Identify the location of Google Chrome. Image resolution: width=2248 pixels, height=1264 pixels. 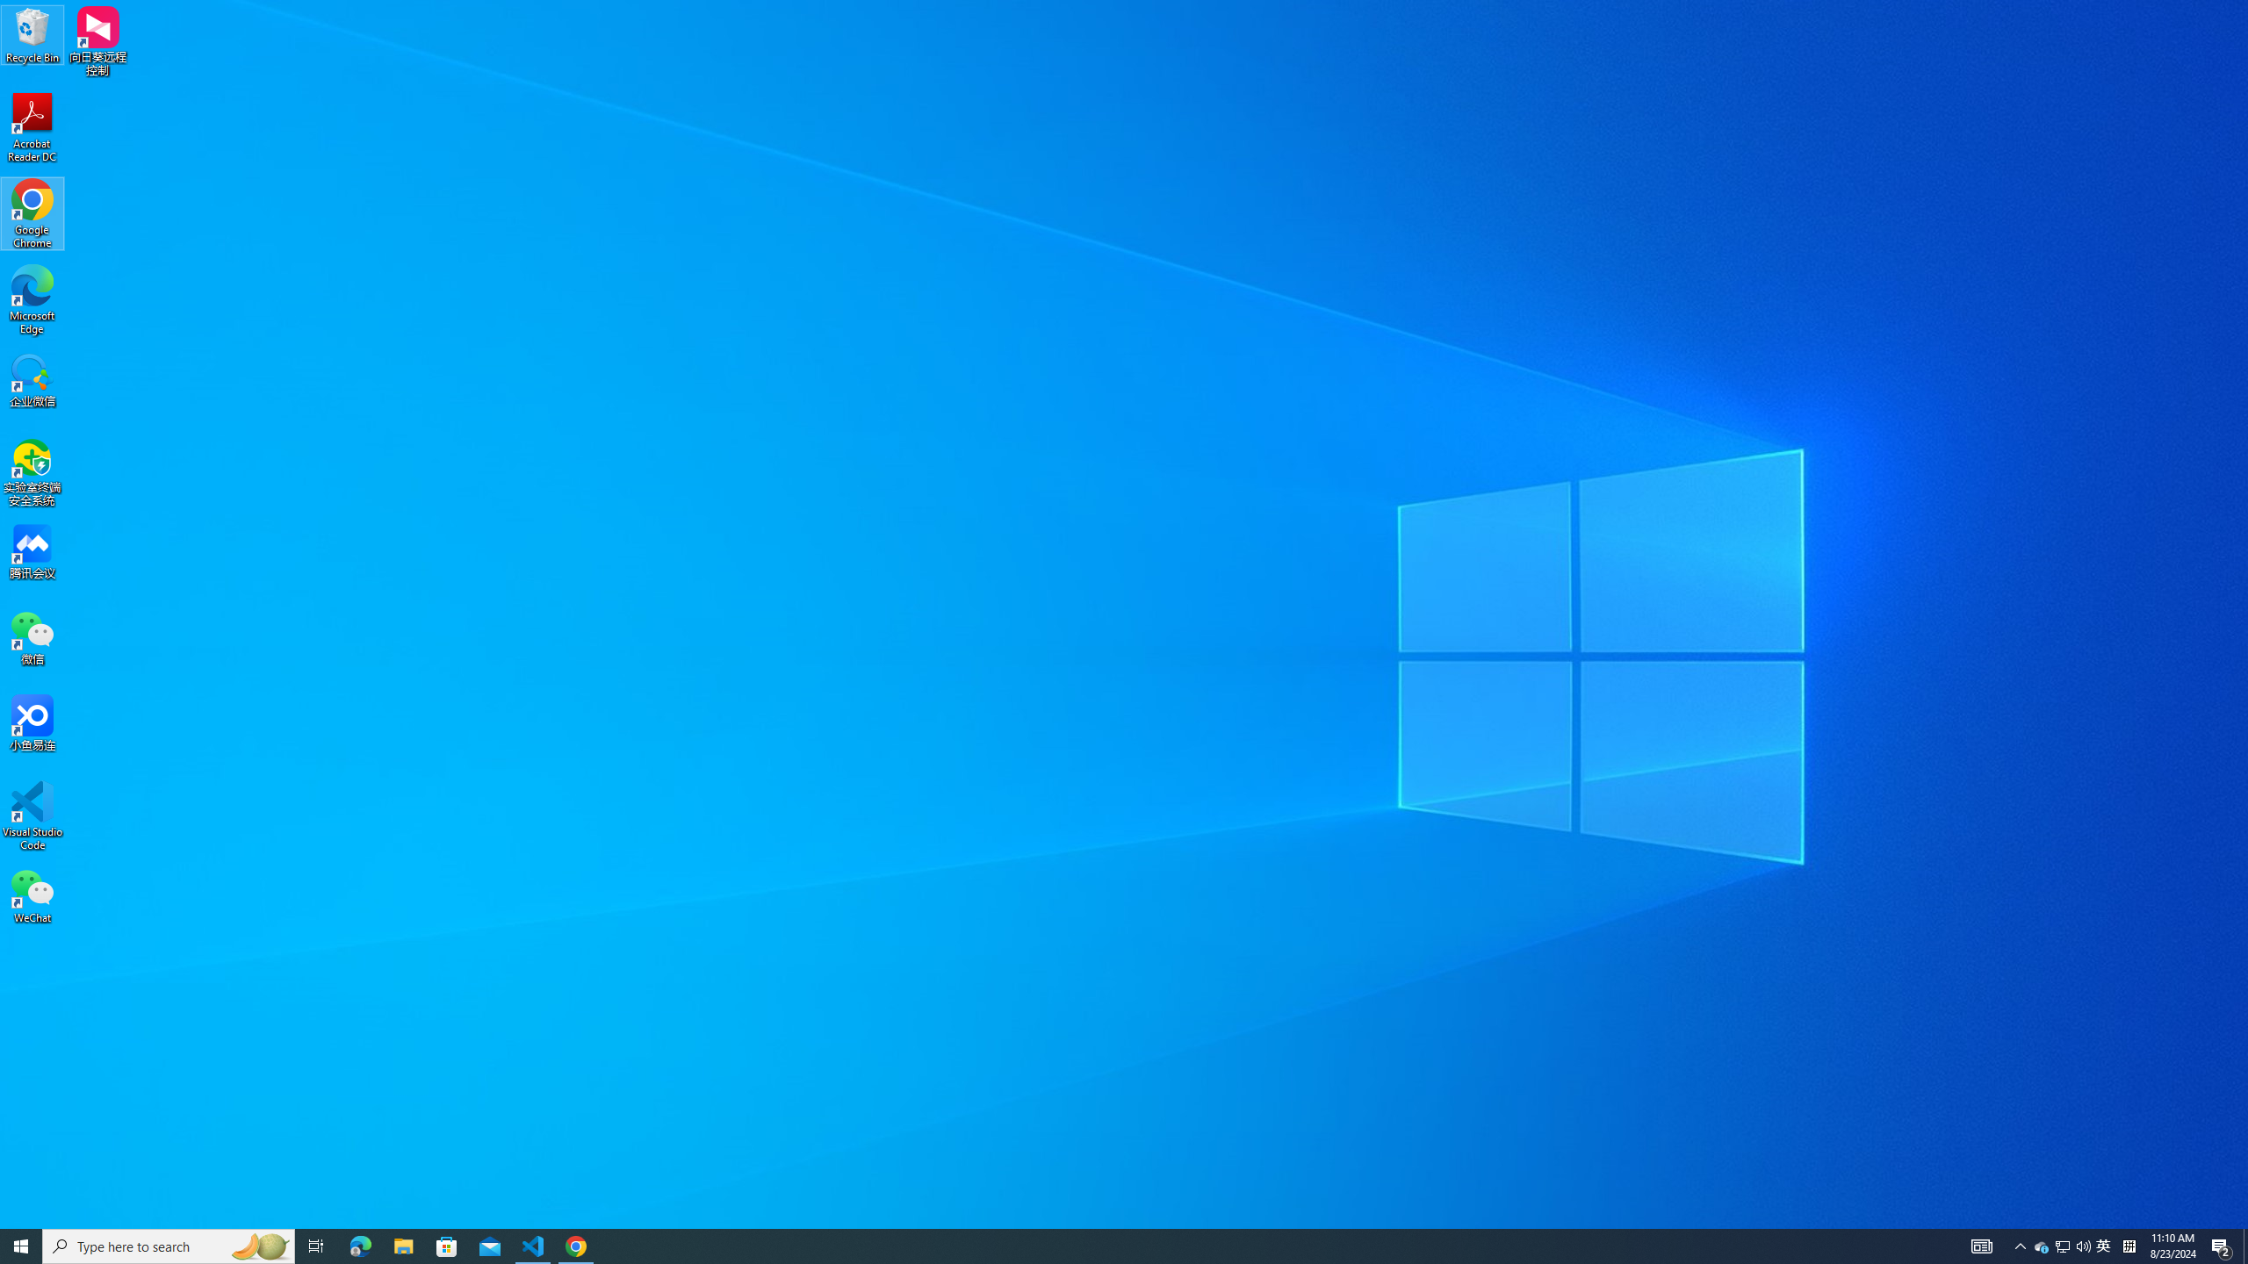
(32, 214).